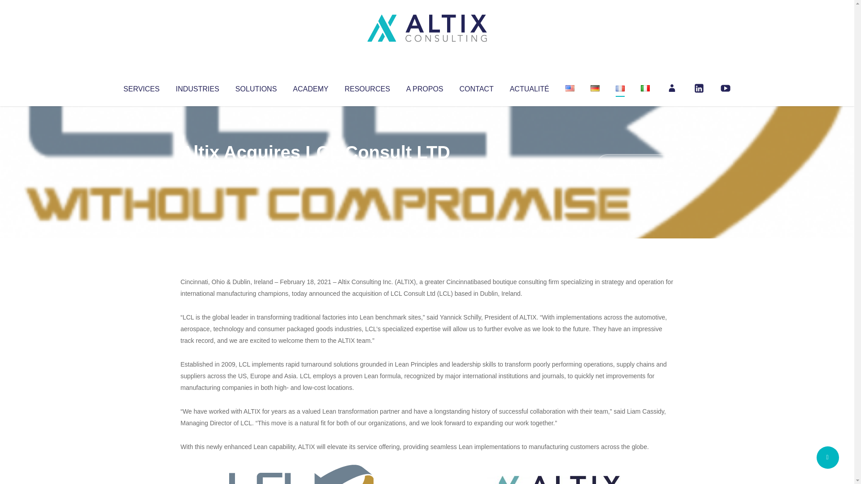 Image resolution: width=861 pixels, height=484 pixels. I want to click on Uncategorized, so click(313, 170).